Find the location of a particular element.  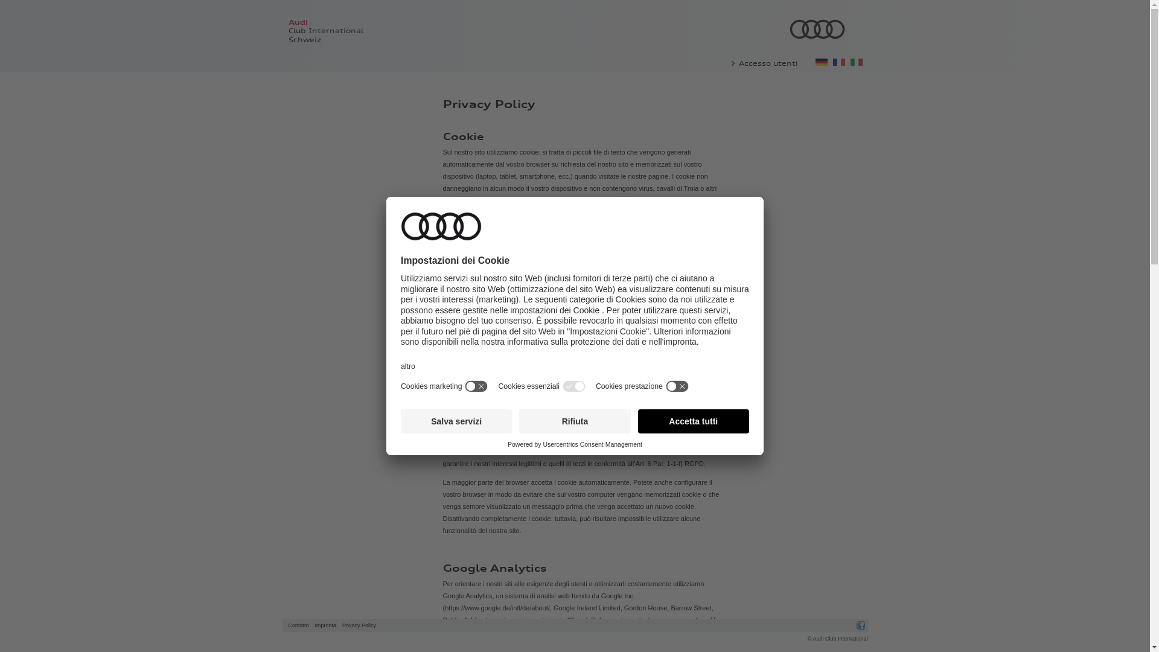

Impronta is located at coordinates (326, 625).